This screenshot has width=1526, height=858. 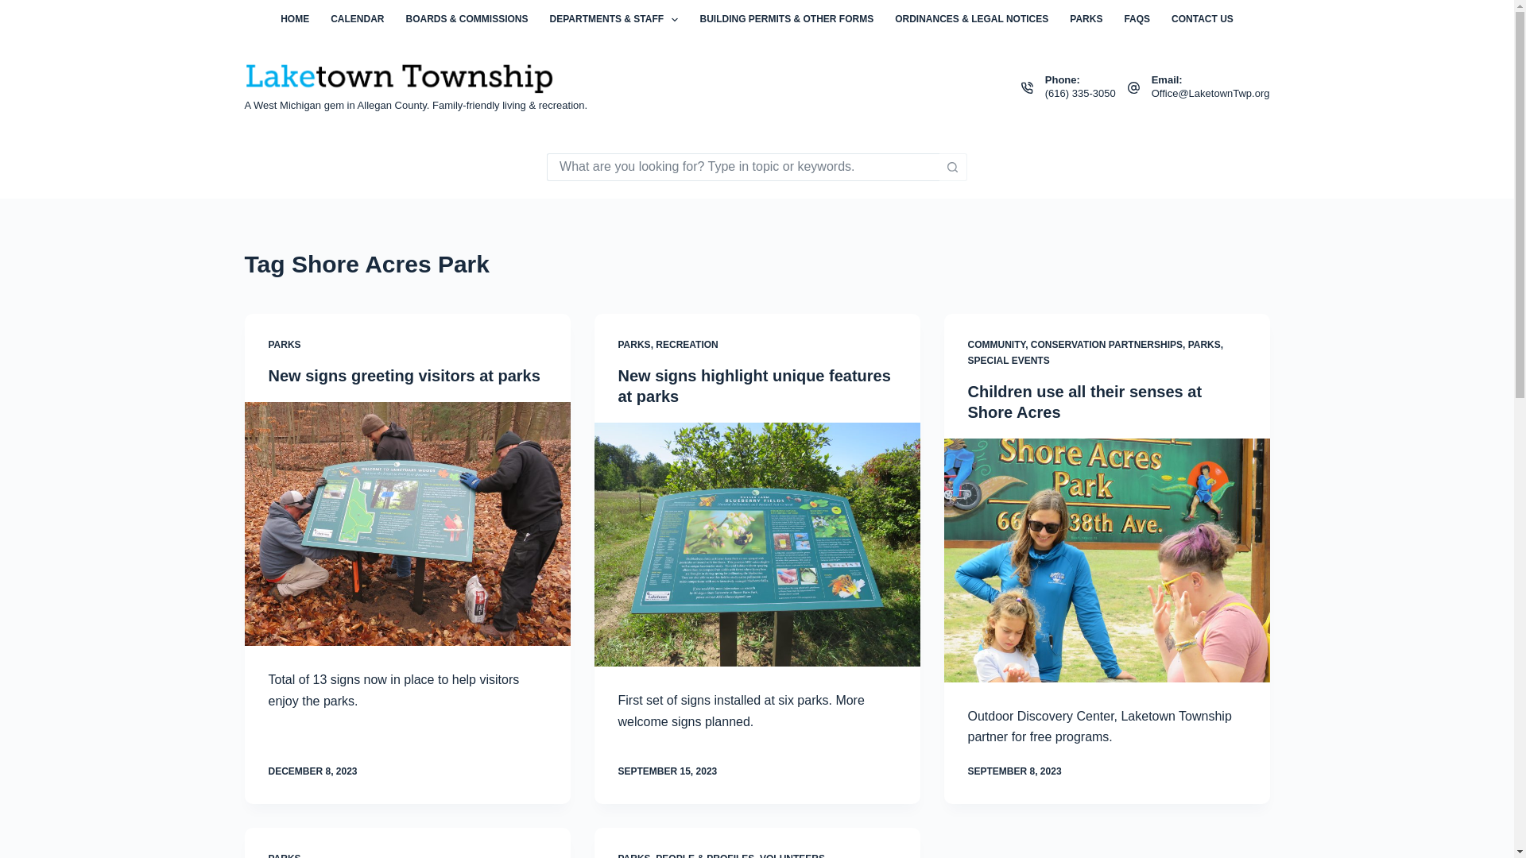 What do you see at coordinates (295, 19) in the screenshot?
I see `HOME` at bounding box center [295, 19].